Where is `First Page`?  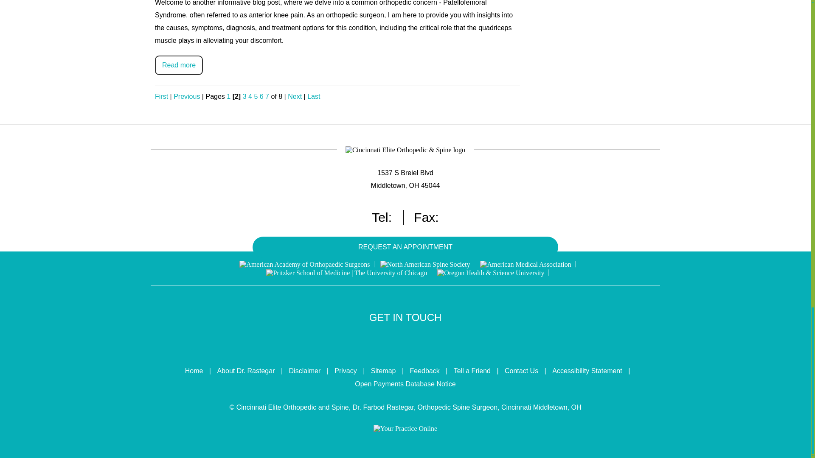 First Page is located at coordinates (161, 97).